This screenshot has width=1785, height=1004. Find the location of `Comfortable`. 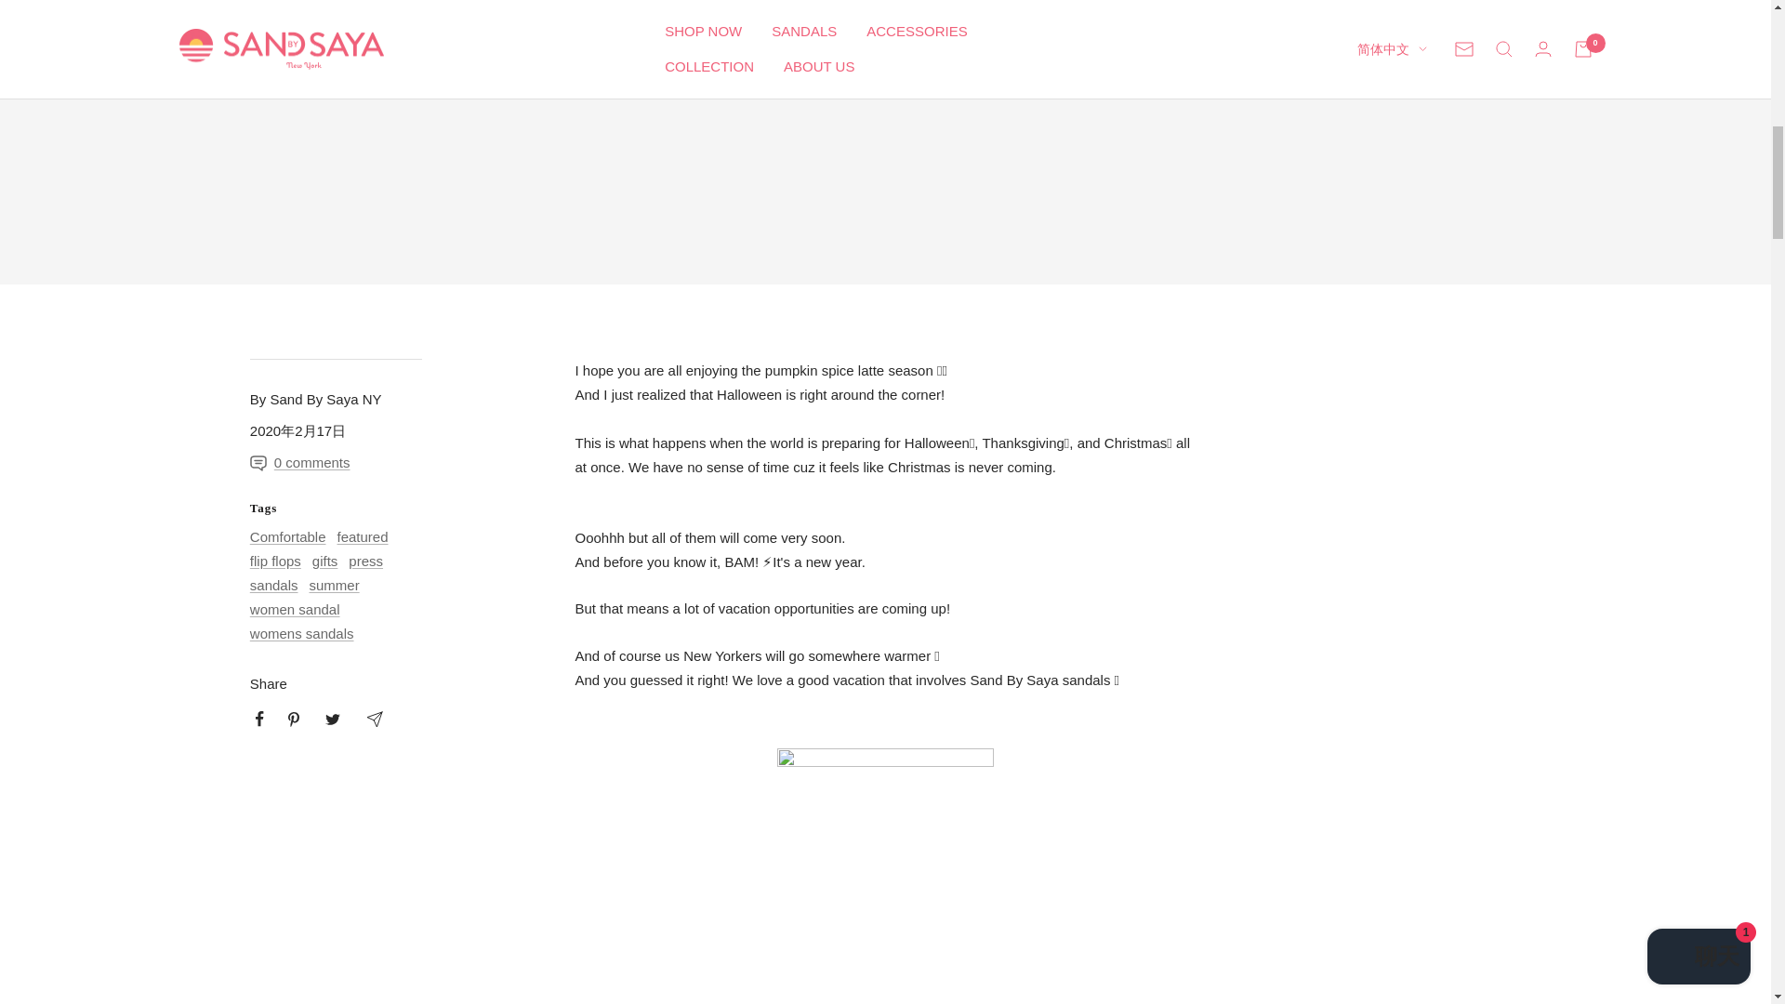

Comfortable is located at coordinates (288, 537).